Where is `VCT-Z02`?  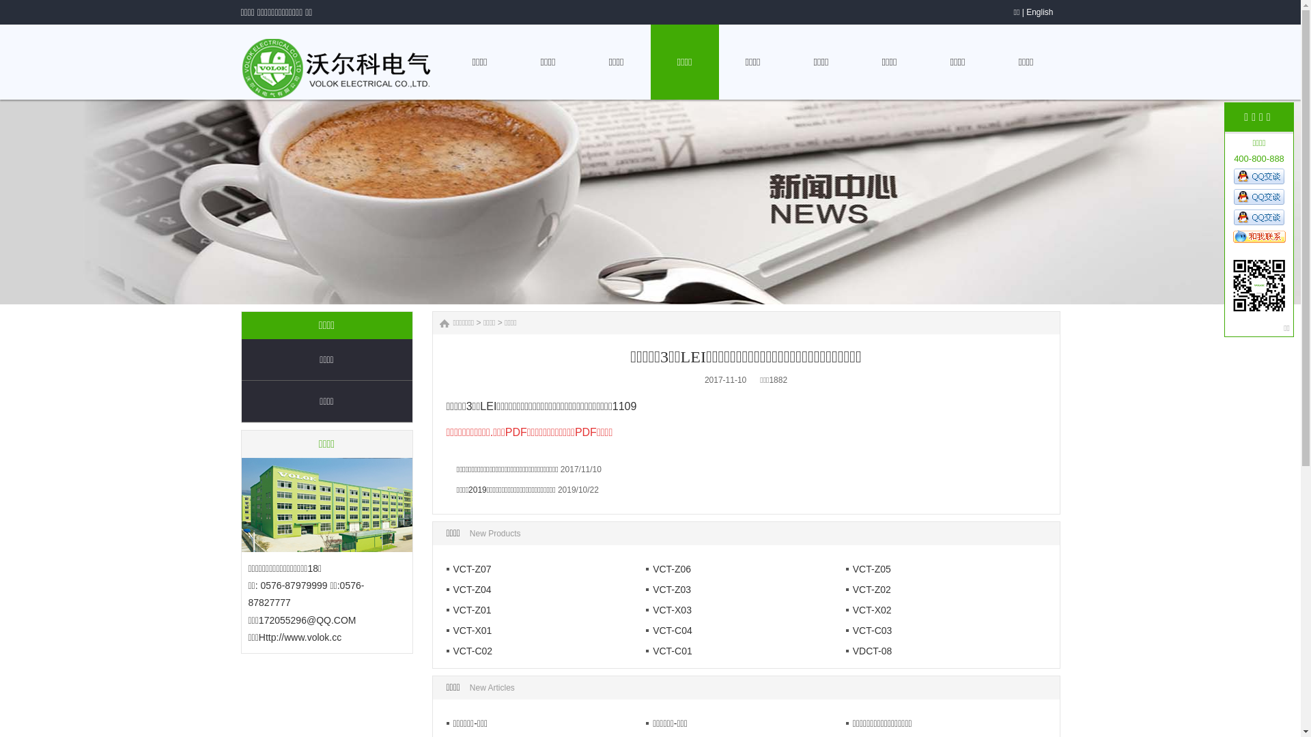
VCT-Z02 is located at coordinates (869, 590).